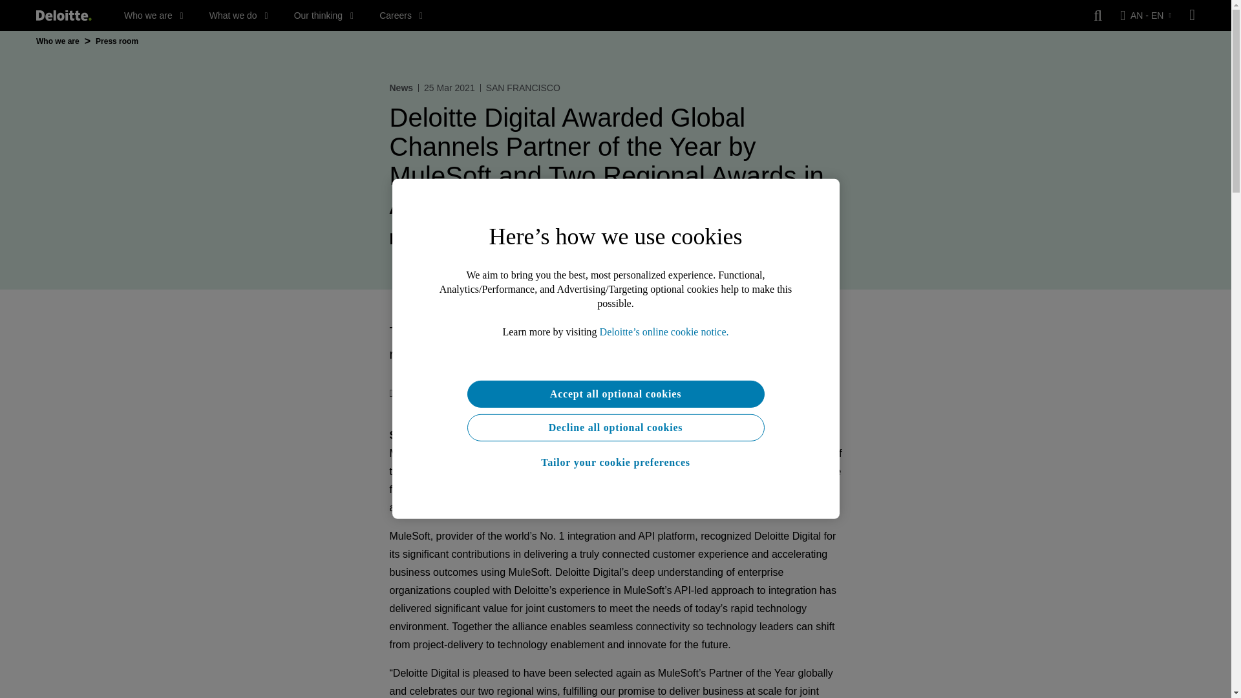  I want to click on share via email, so click(502, 393).